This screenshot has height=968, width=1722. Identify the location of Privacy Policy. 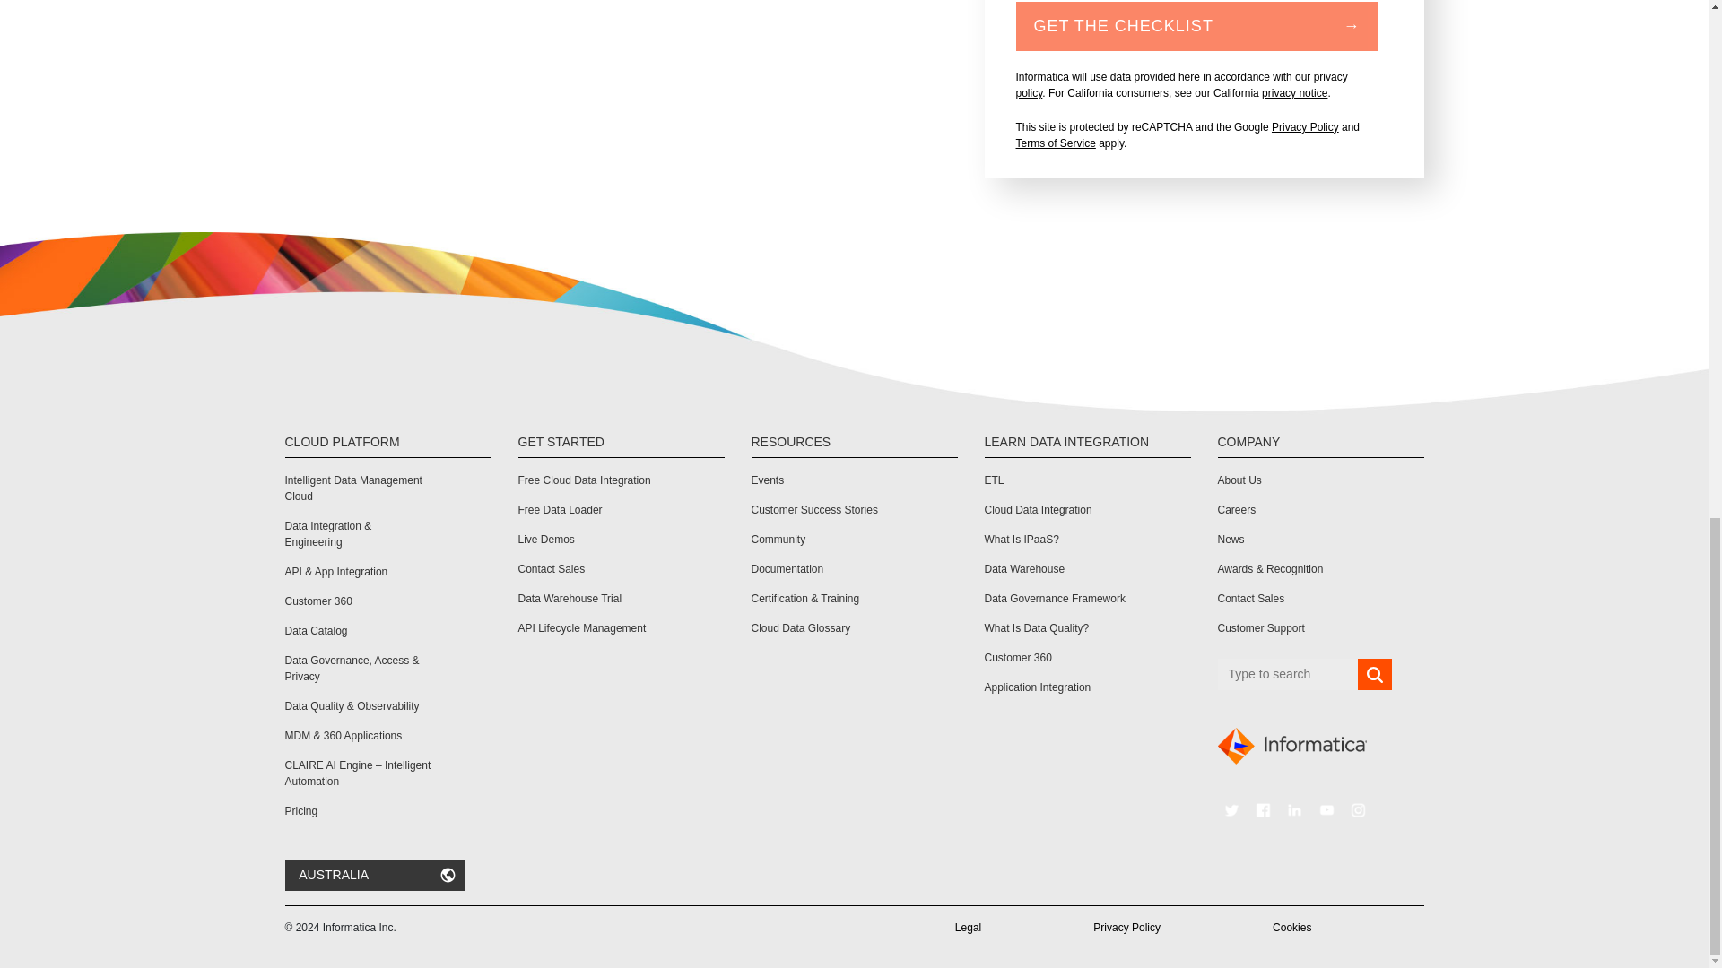
(1306, 127).